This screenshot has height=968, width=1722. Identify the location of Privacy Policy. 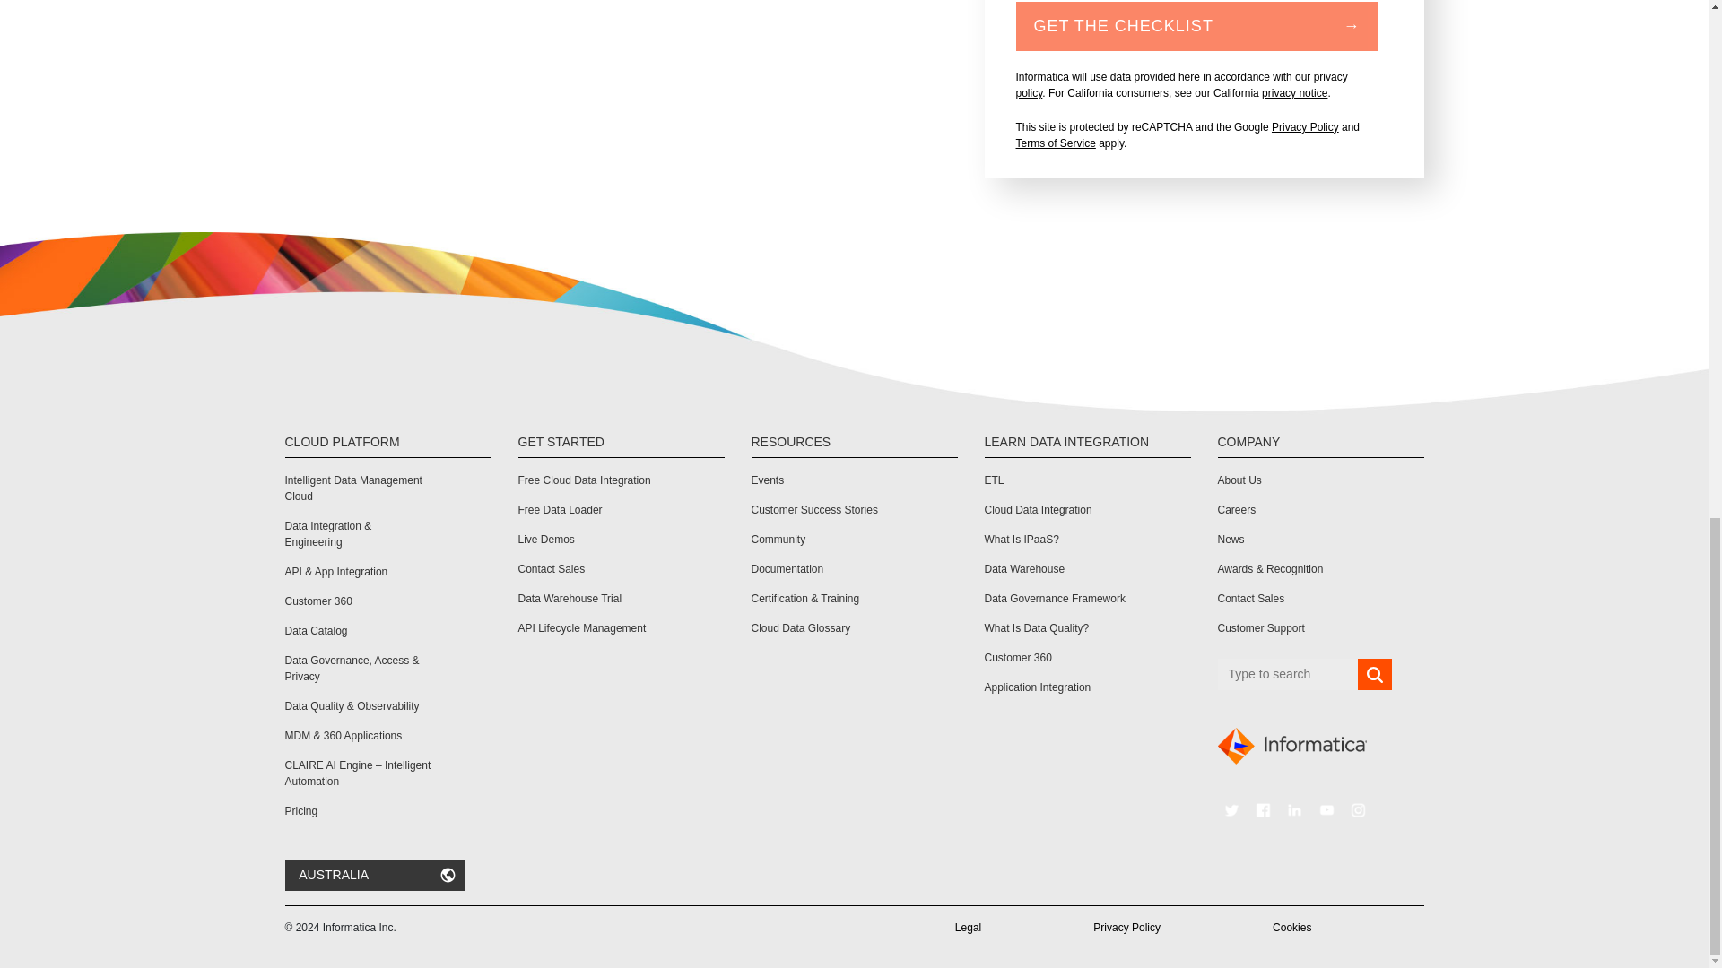
(1306, 127).